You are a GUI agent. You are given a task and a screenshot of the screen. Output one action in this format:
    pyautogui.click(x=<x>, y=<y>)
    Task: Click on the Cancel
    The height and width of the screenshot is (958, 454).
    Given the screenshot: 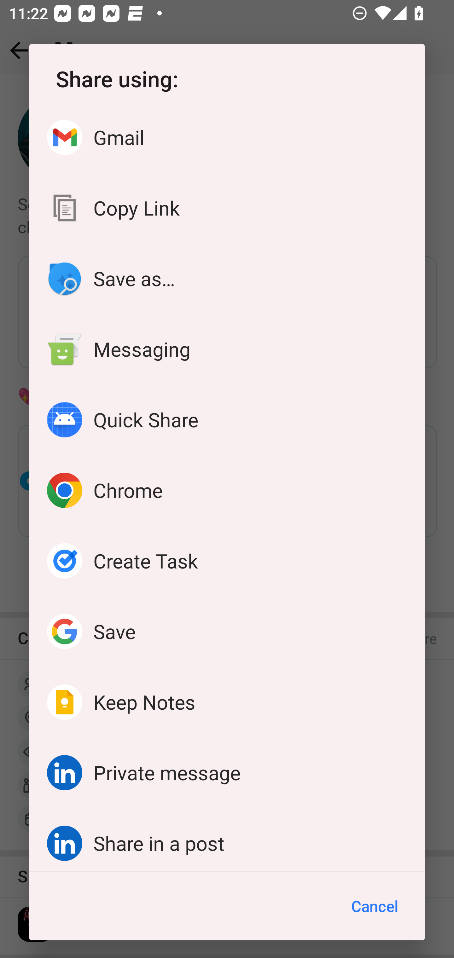 What is the action you would take?
    pyautogui.click(x=375, y=906)
    